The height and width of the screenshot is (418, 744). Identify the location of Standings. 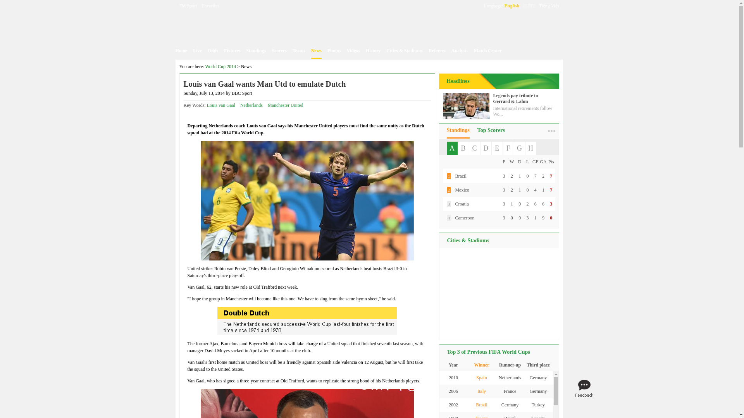
(256, 51).